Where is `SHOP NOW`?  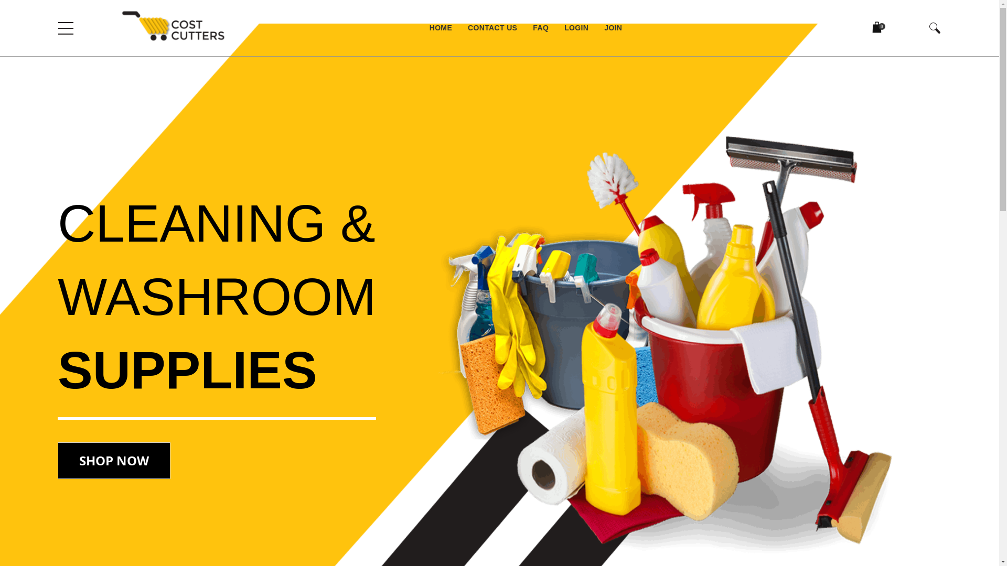
SHOP NOW is located at coordinates (114, 461).